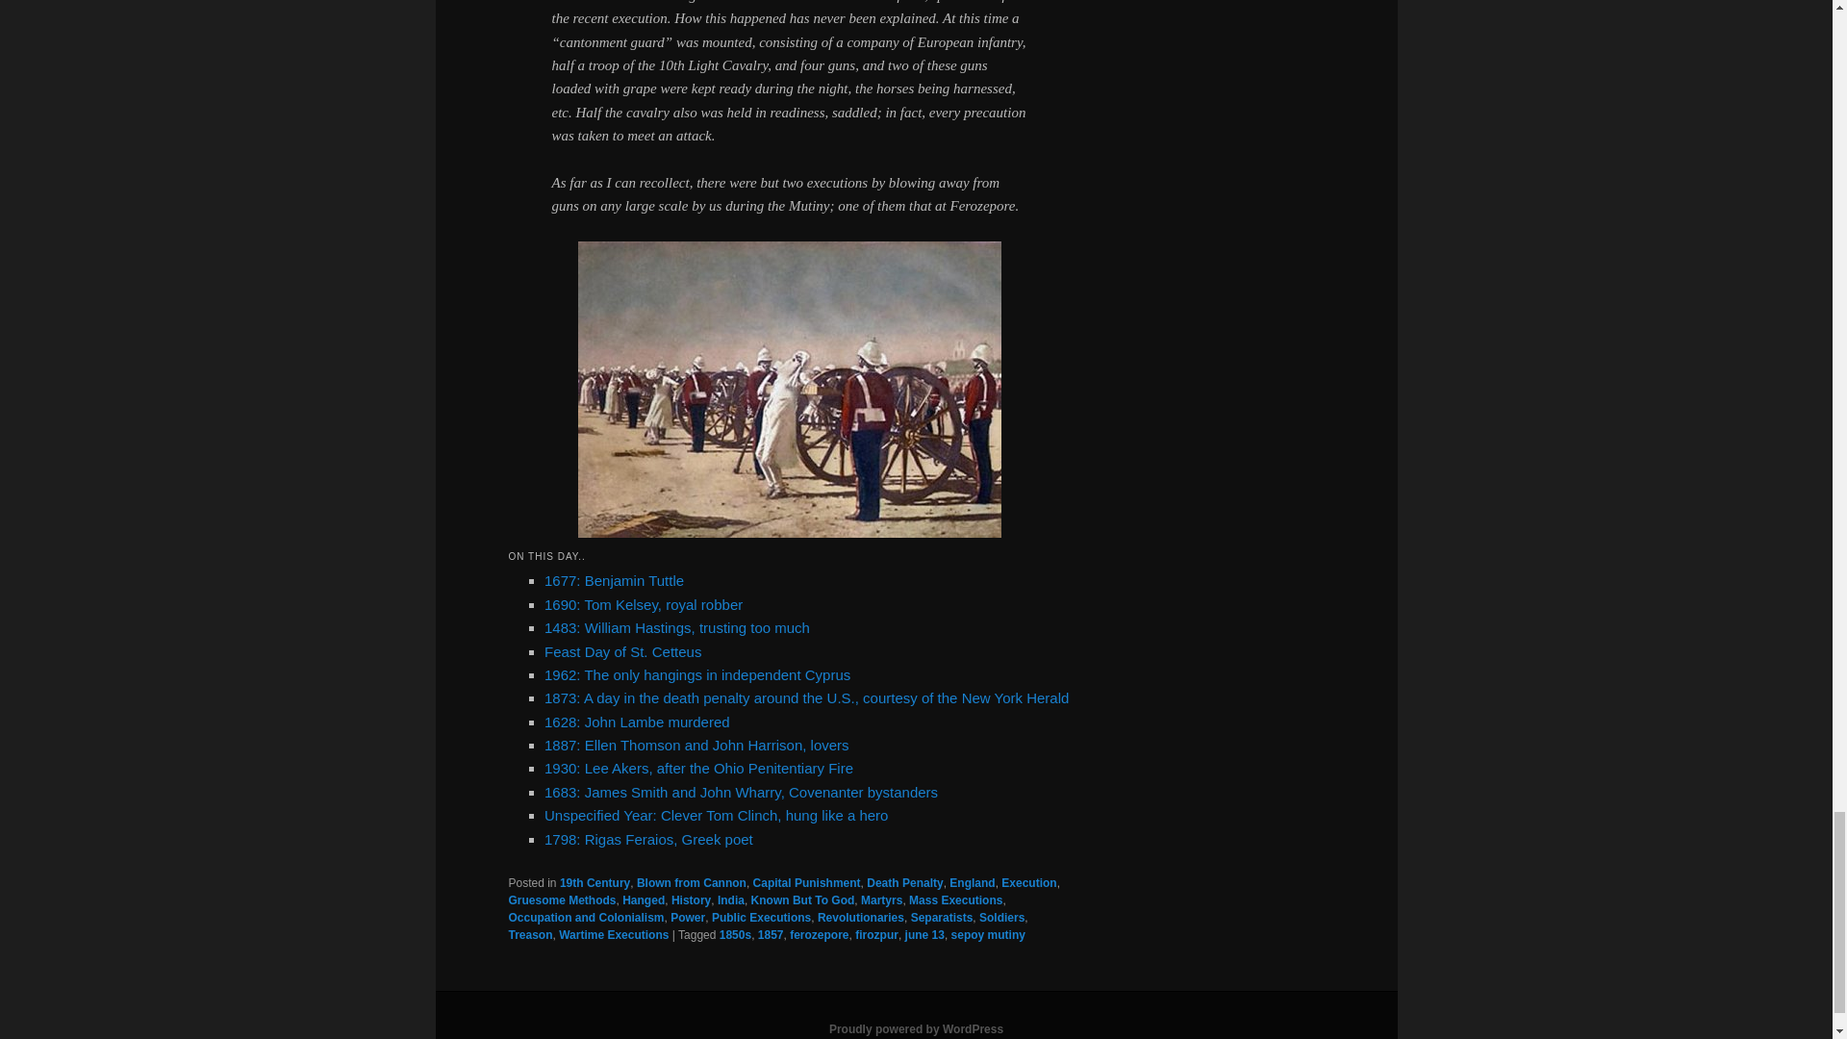 Image resolution: width=1847 pixels, height=1039 pixels. Describe the element at coordinates (916, 1028) in the screenshot. I see `Semantic Personal Publishing Platform` at that location.